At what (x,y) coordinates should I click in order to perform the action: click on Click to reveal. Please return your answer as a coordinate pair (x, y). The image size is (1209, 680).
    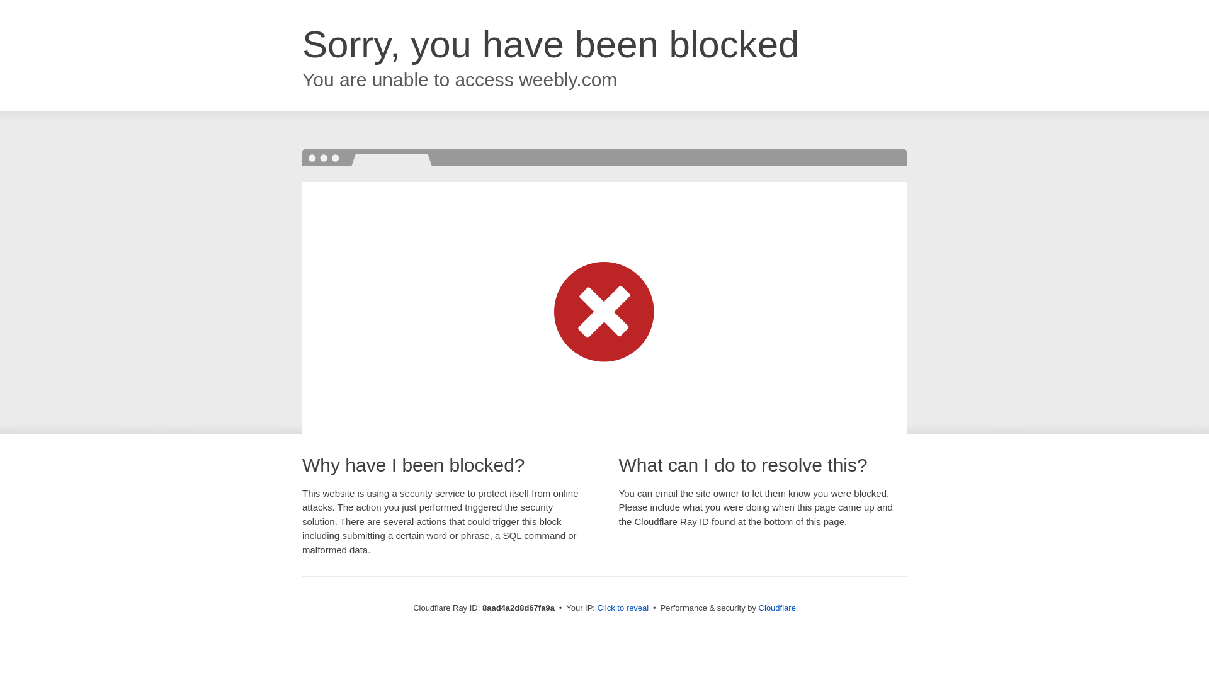
    Looking at the image, I should click on (623, 608).